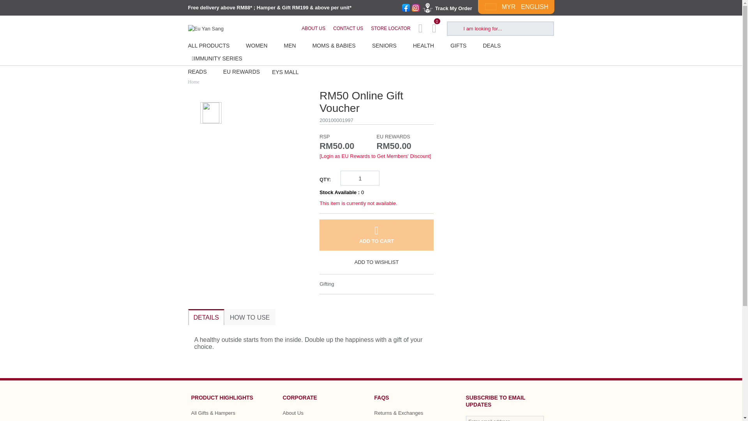 The height and width of the screenshot is (421, 748). I want to click on ALL PRODUCTS, so click(213, 46).